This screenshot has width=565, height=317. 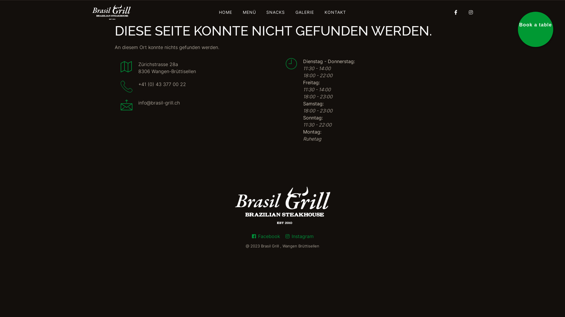 What do you see at coordinates (335, 12) in the screenshot?
I see `KONTAKT` at bounding box center [335, 12].